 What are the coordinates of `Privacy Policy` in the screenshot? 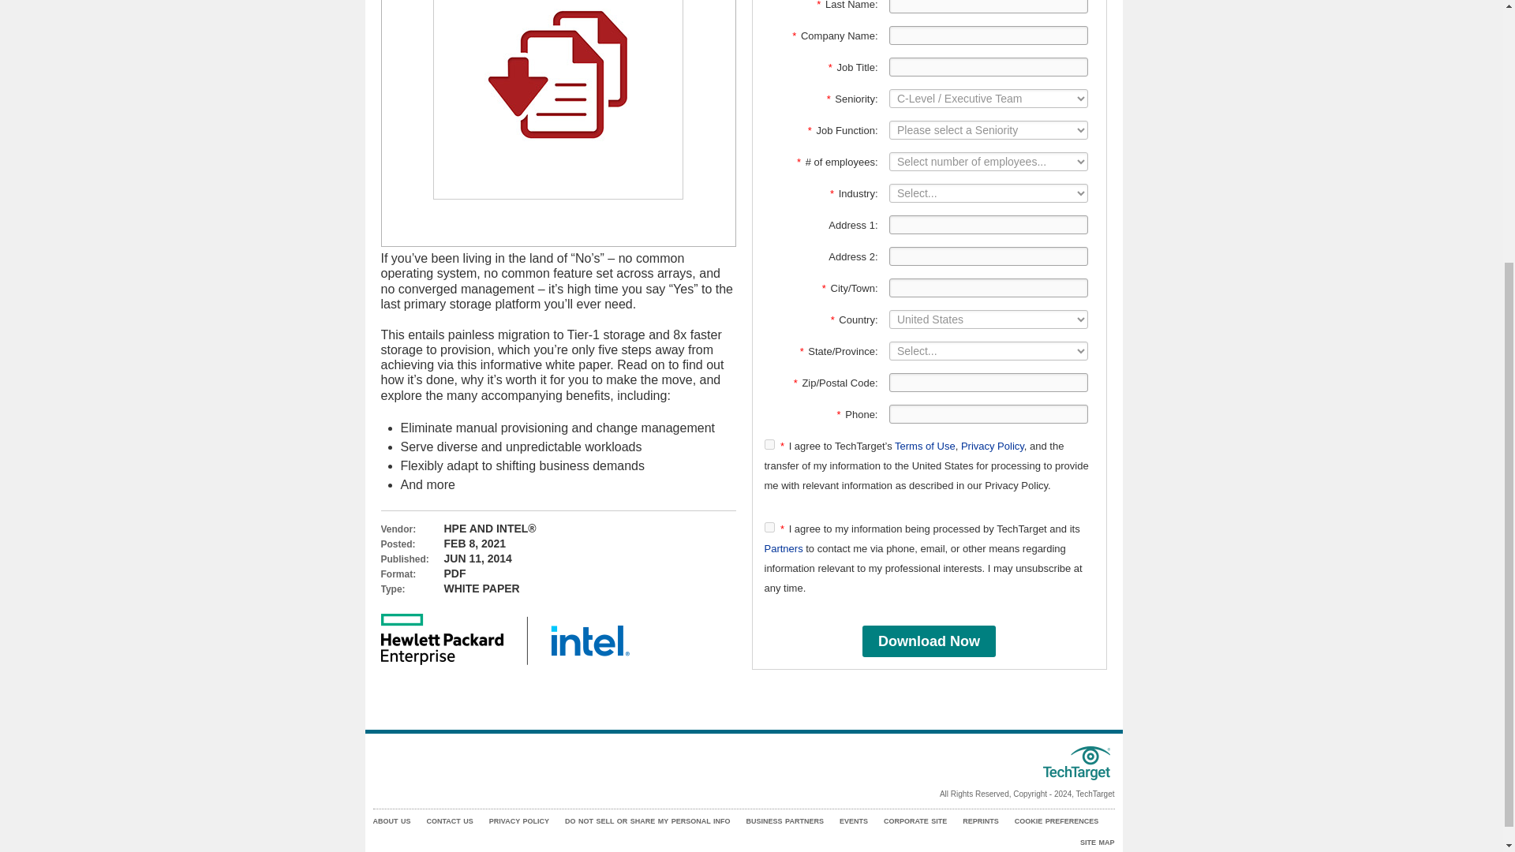 It's located at (992, 447).